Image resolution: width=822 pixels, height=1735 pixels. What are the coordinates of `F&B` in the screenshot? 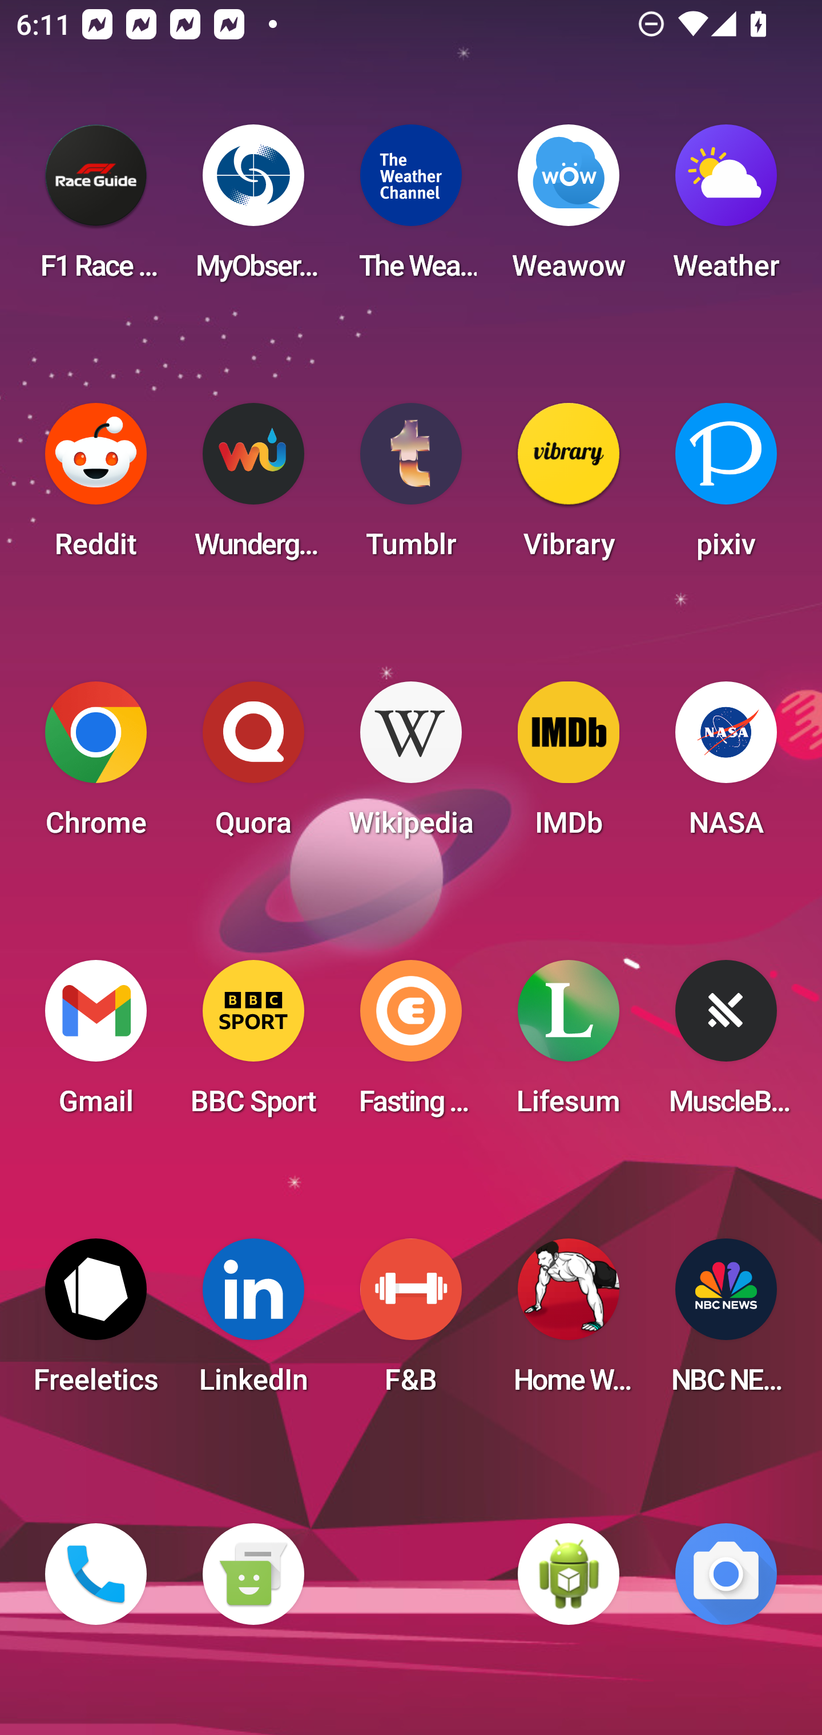 It's located at (411, 1323).